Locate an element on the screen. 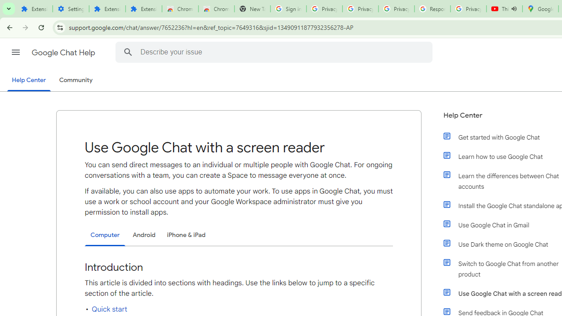 This screenshot has width=562, height=316. Computer is located at coordinates (105, 235).